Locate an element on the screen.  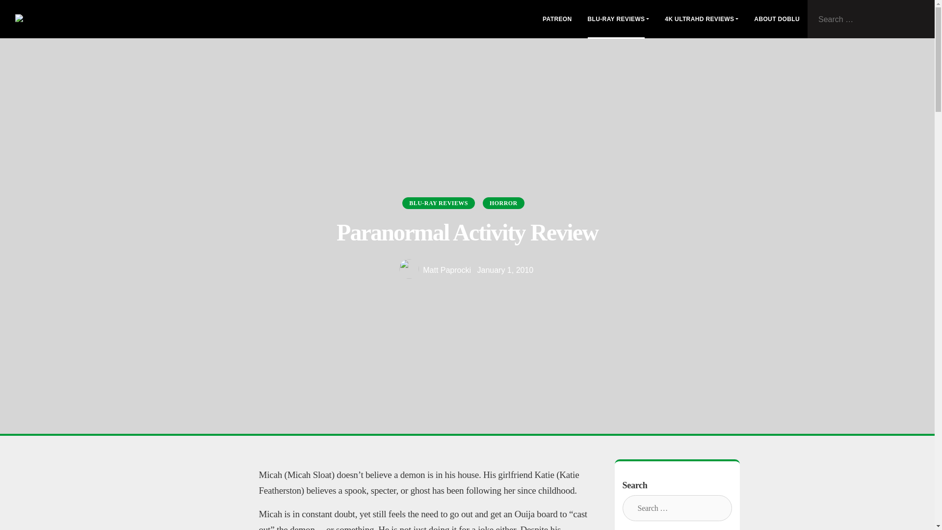
Blu-ray Reviews is located at coordinates (619, 19).